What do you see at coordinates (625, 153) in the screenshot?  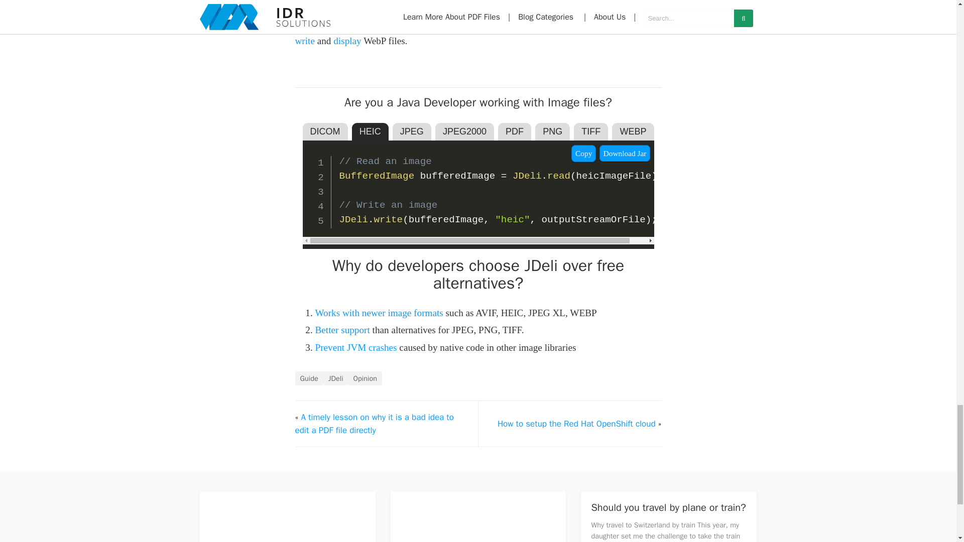 I see `Download Jar` at bounding box center [625, 153].